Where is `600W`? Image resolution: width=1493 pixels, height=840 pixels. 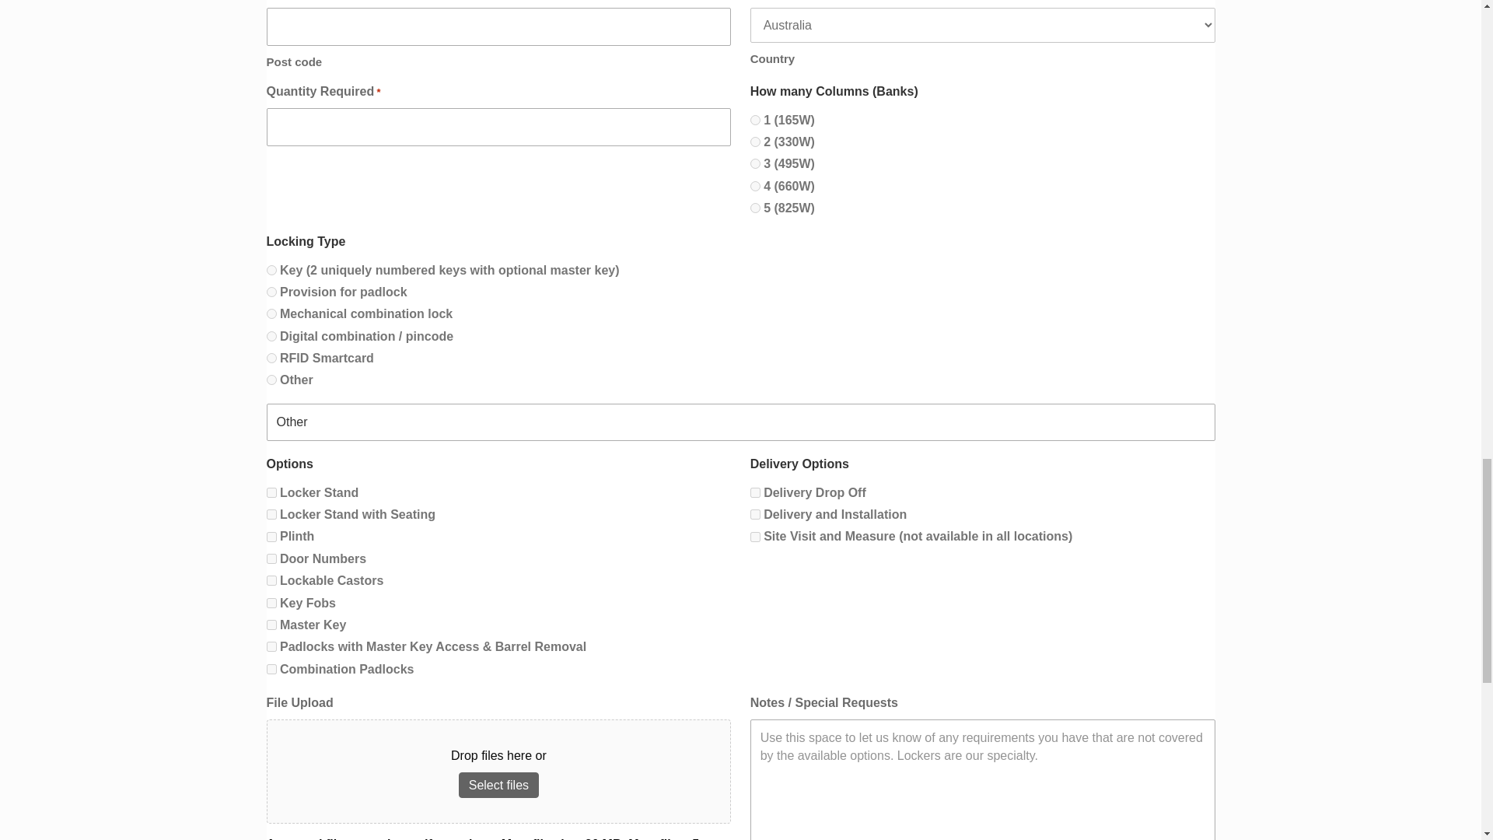
600W is located at coordinates (755, 163).